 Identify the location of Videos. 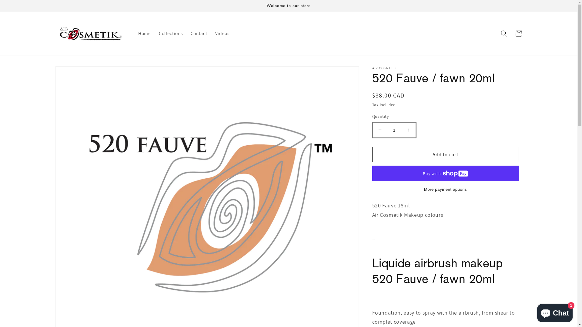
(222, 34).